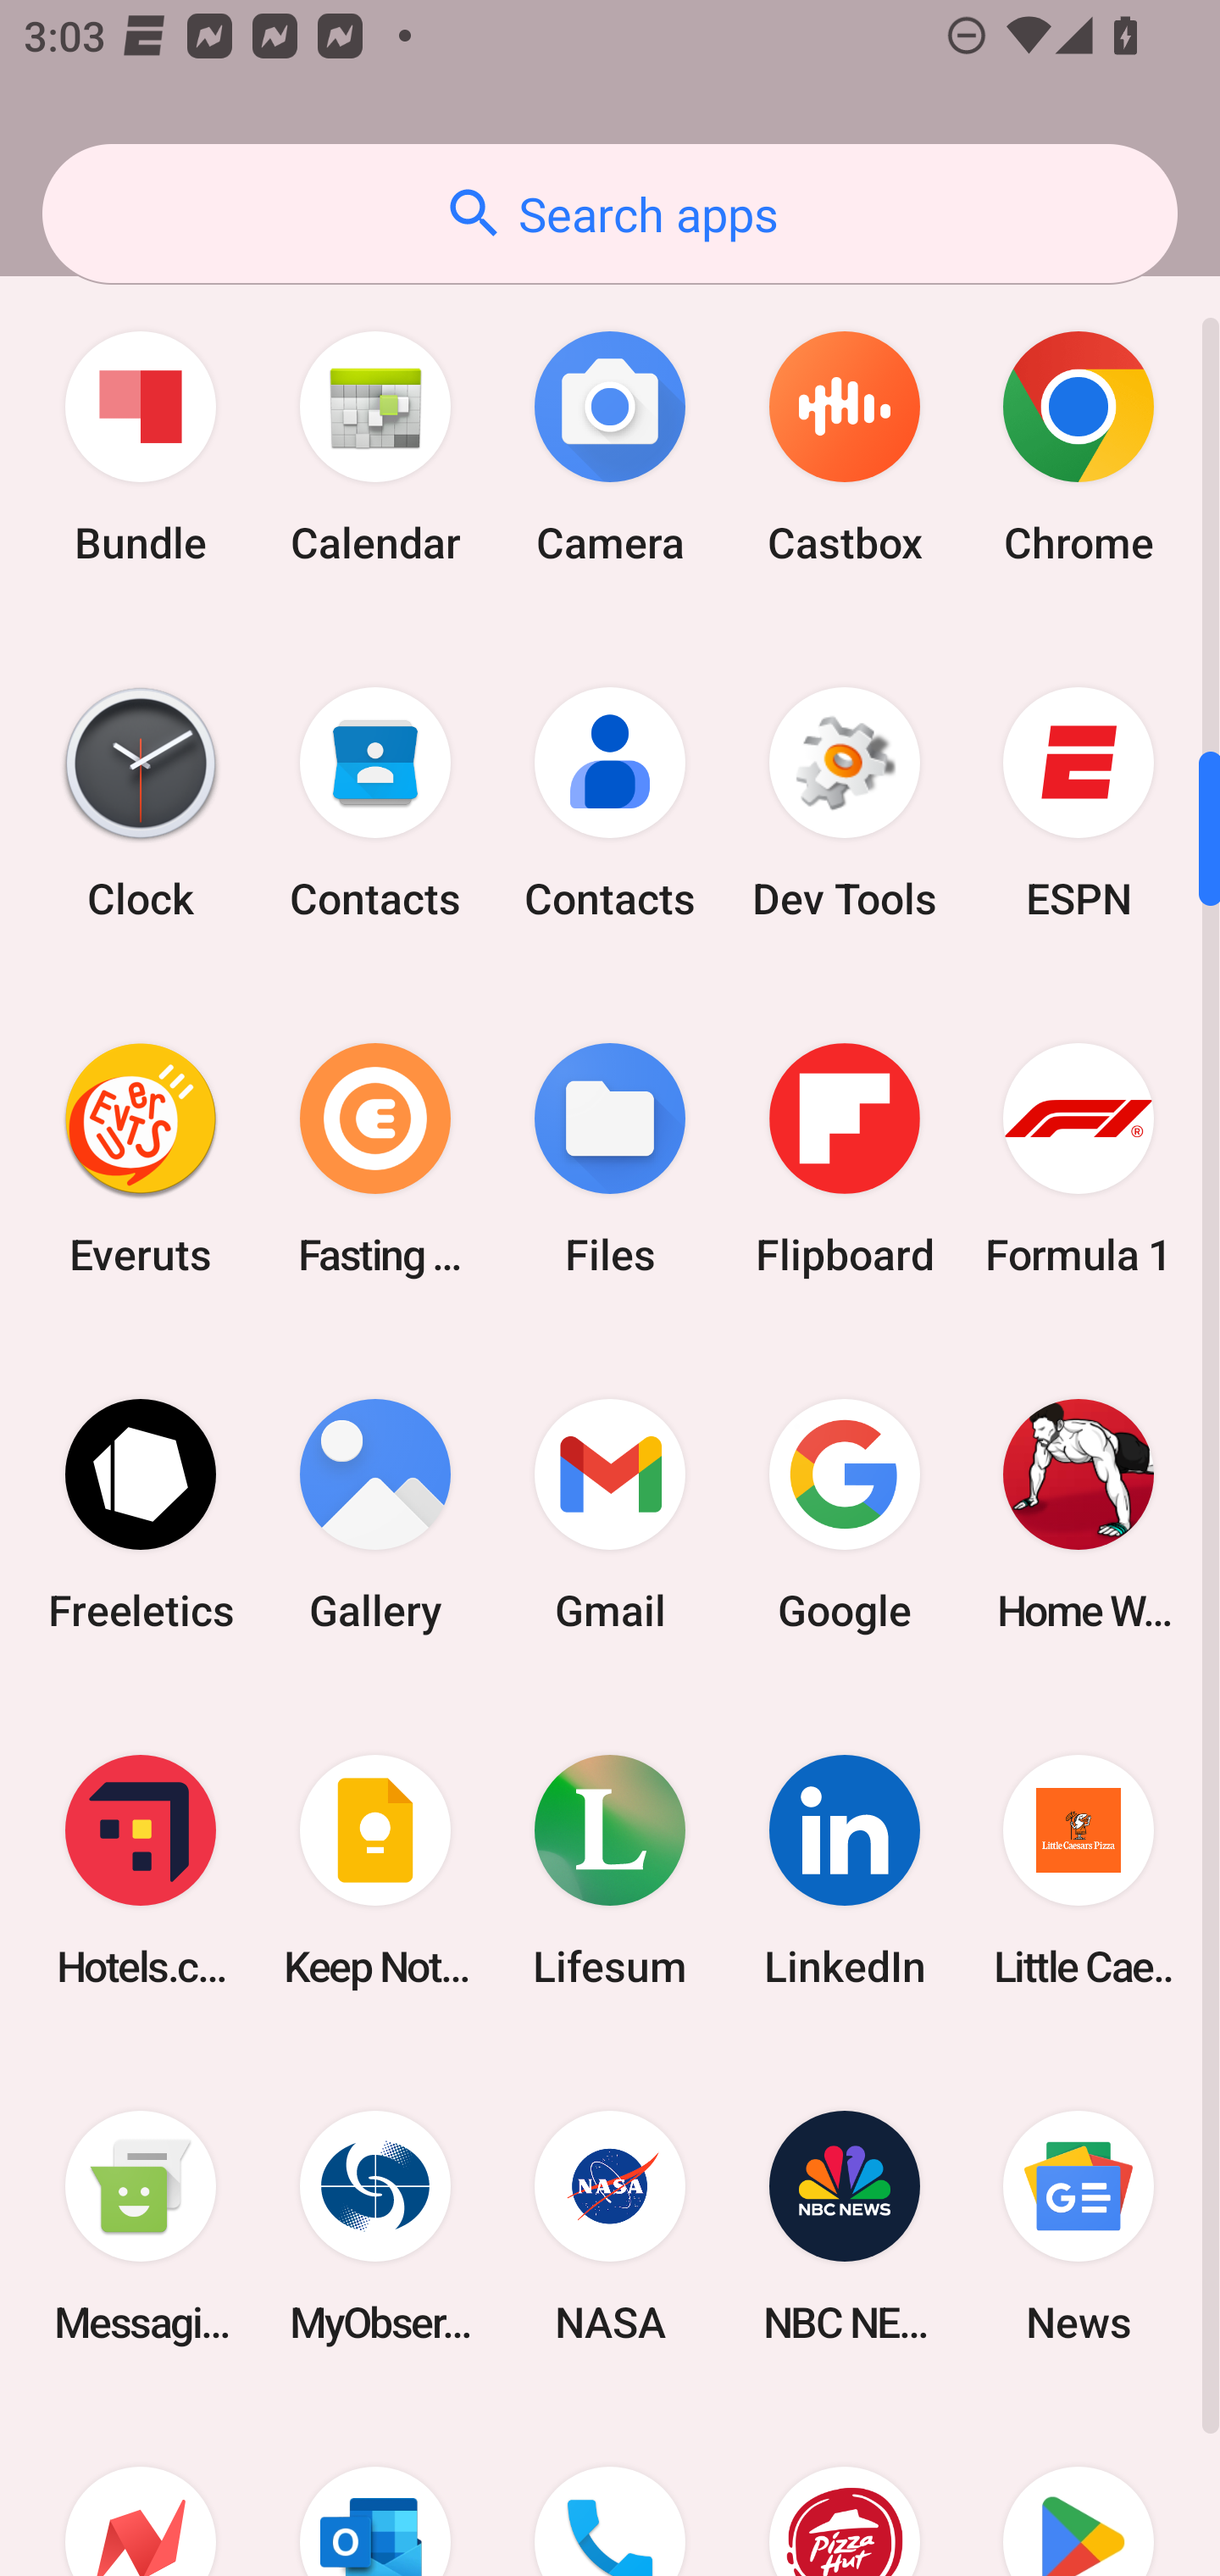 This screenshot has width=1220, height=2576. Describe the element at coordinates (375, 803) in the screenshot. I see `Contacts` at that location.